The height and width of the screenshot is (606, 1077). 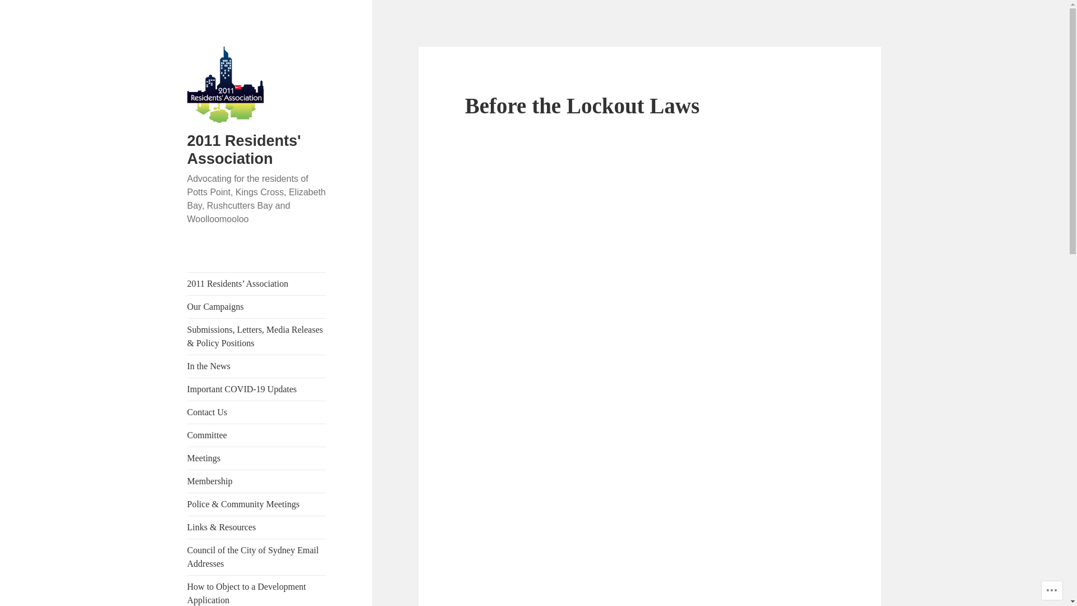 What do you see at coordinates (257, 307) in the screenshot?
I see `Our Campaigns` at bounding box center [257, 307].